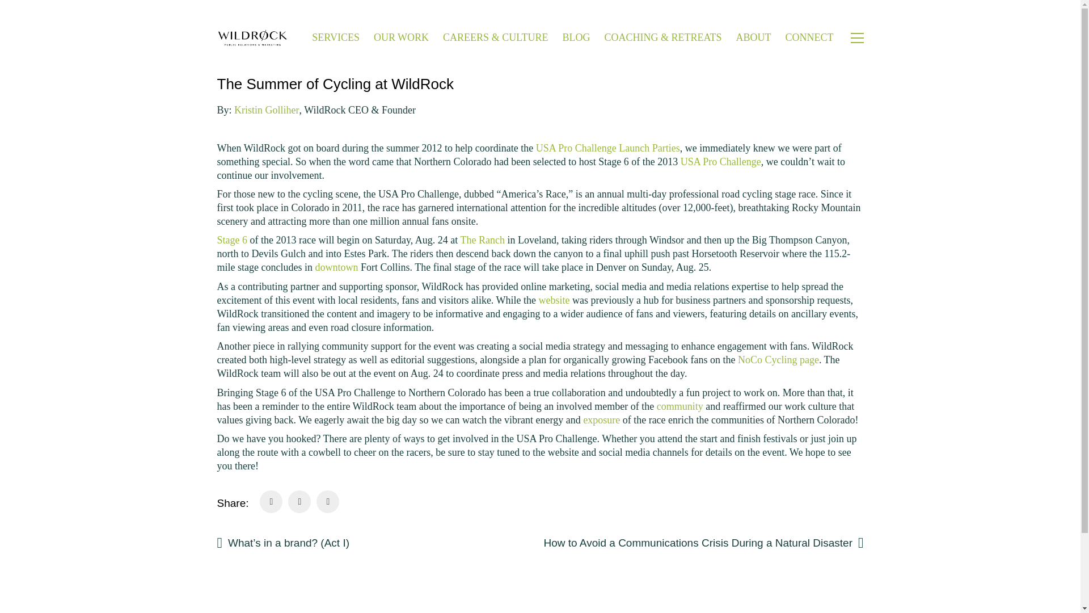 The height and width of the screenshot is (613, 1089). Describe the element at coordinates (576, 37) in the screenshot. I see `BLOG` at that location.